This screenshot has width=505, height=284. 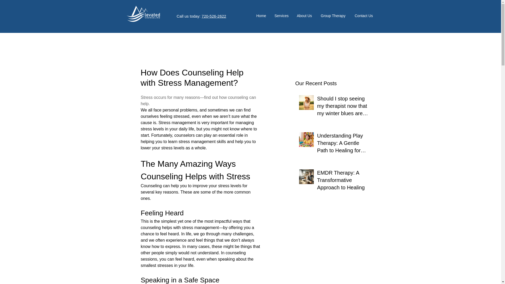 I want to click on Home, so click(x=261, y=16).